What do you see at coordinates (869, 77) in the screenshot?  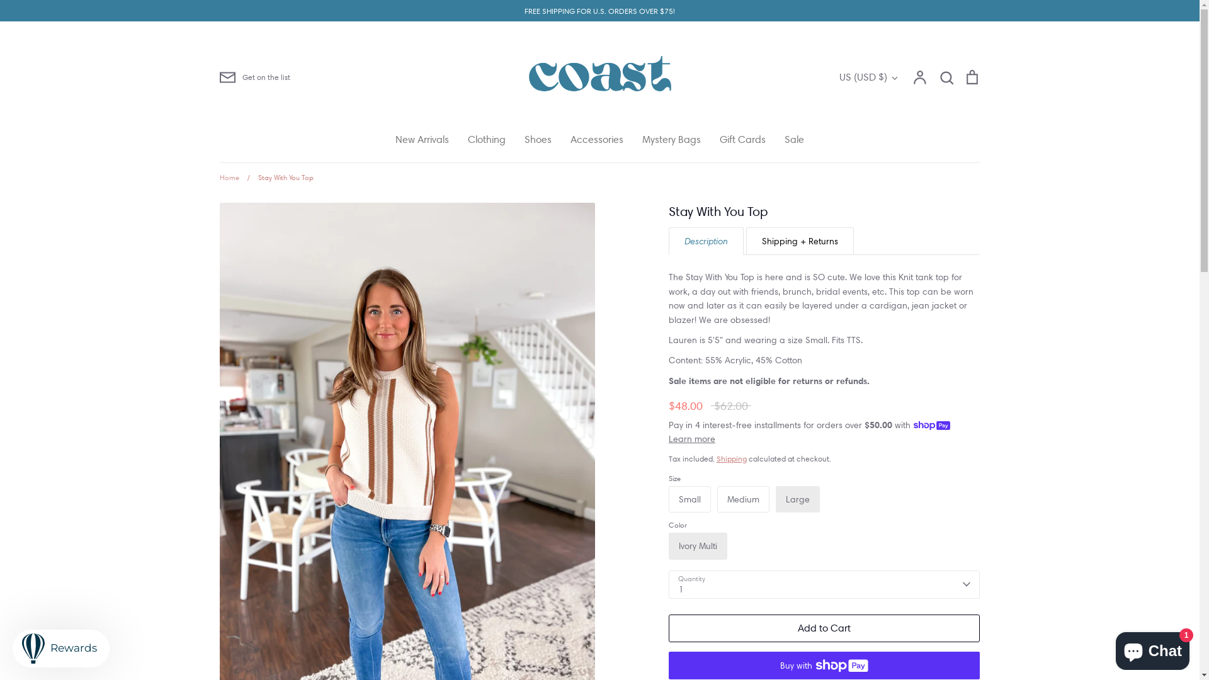 I see `US (USD $)` at bounding box center [869, 77].